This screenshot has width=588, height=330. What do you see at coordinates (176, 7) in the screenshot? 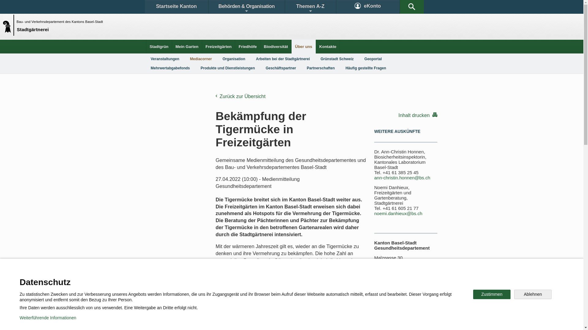
I see `Startseite Kanton` at bounding box center [176, 7].